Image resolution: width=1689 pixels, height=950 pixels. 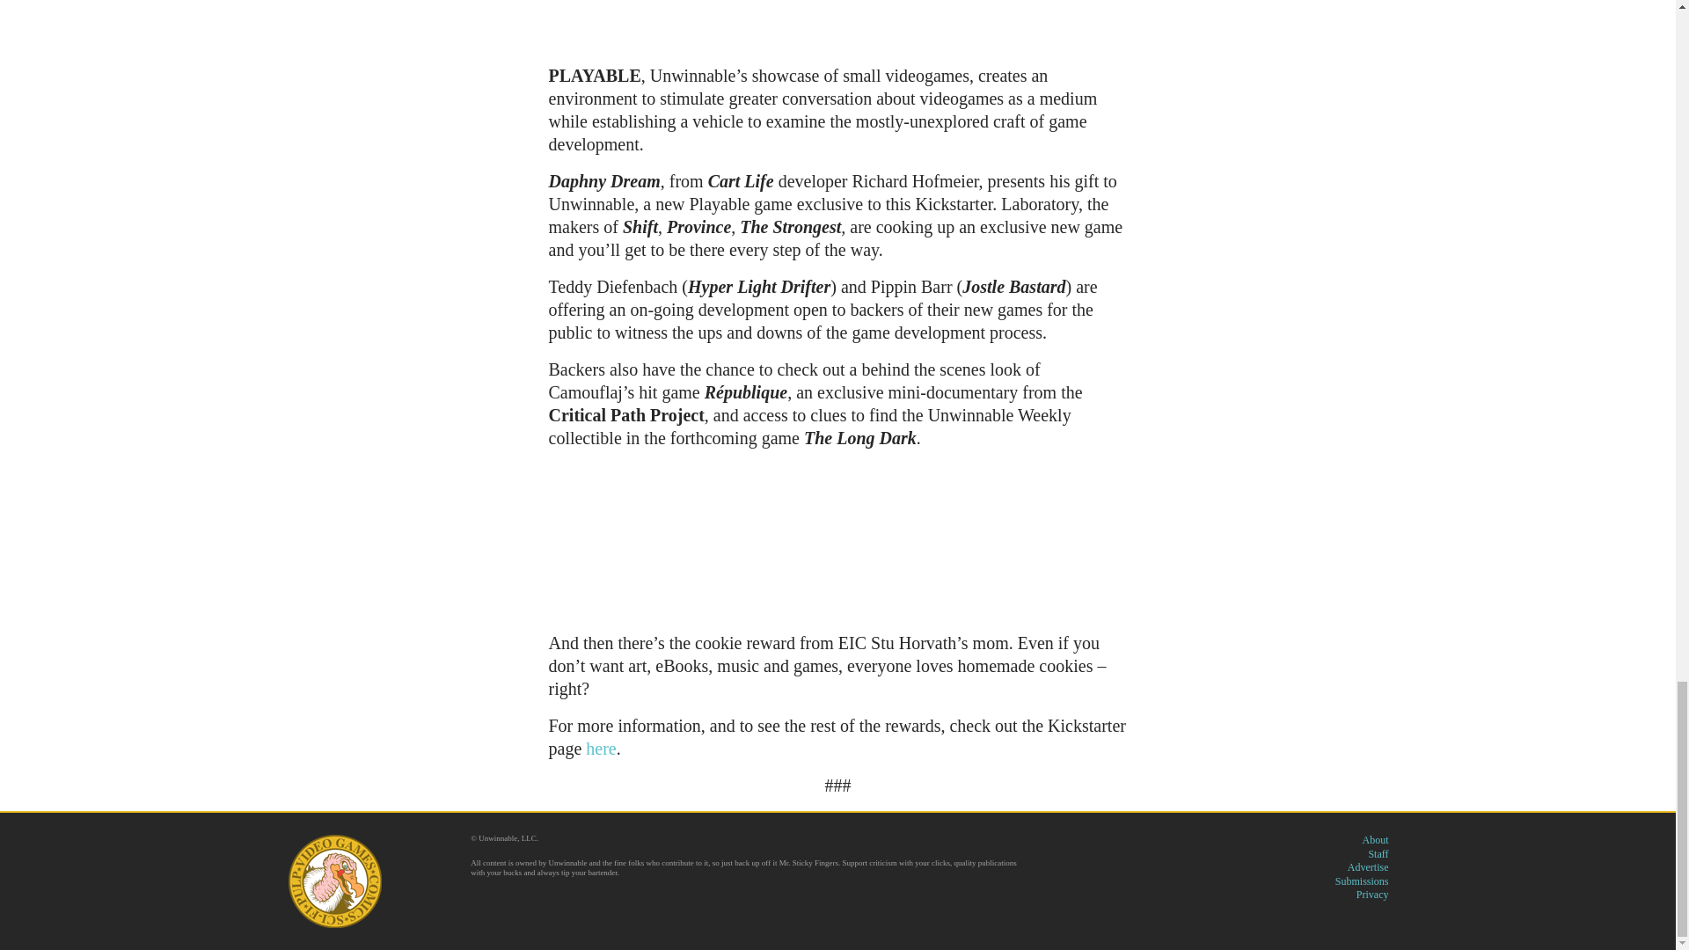 What do you see at coordinates (601, 748) in the screenshot?
I see `here` at bounding box center [601, 748].